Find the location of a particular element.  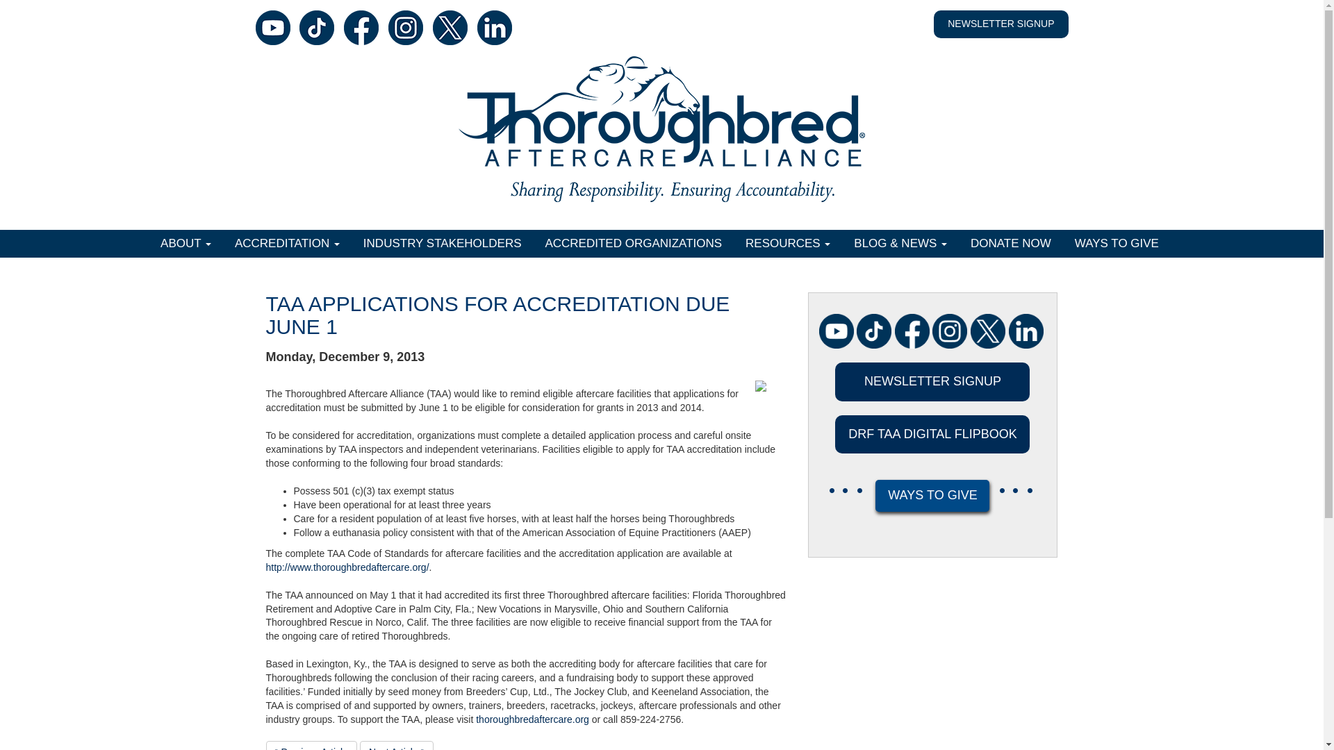

RESOURCES is located at coordinates (790, 243).